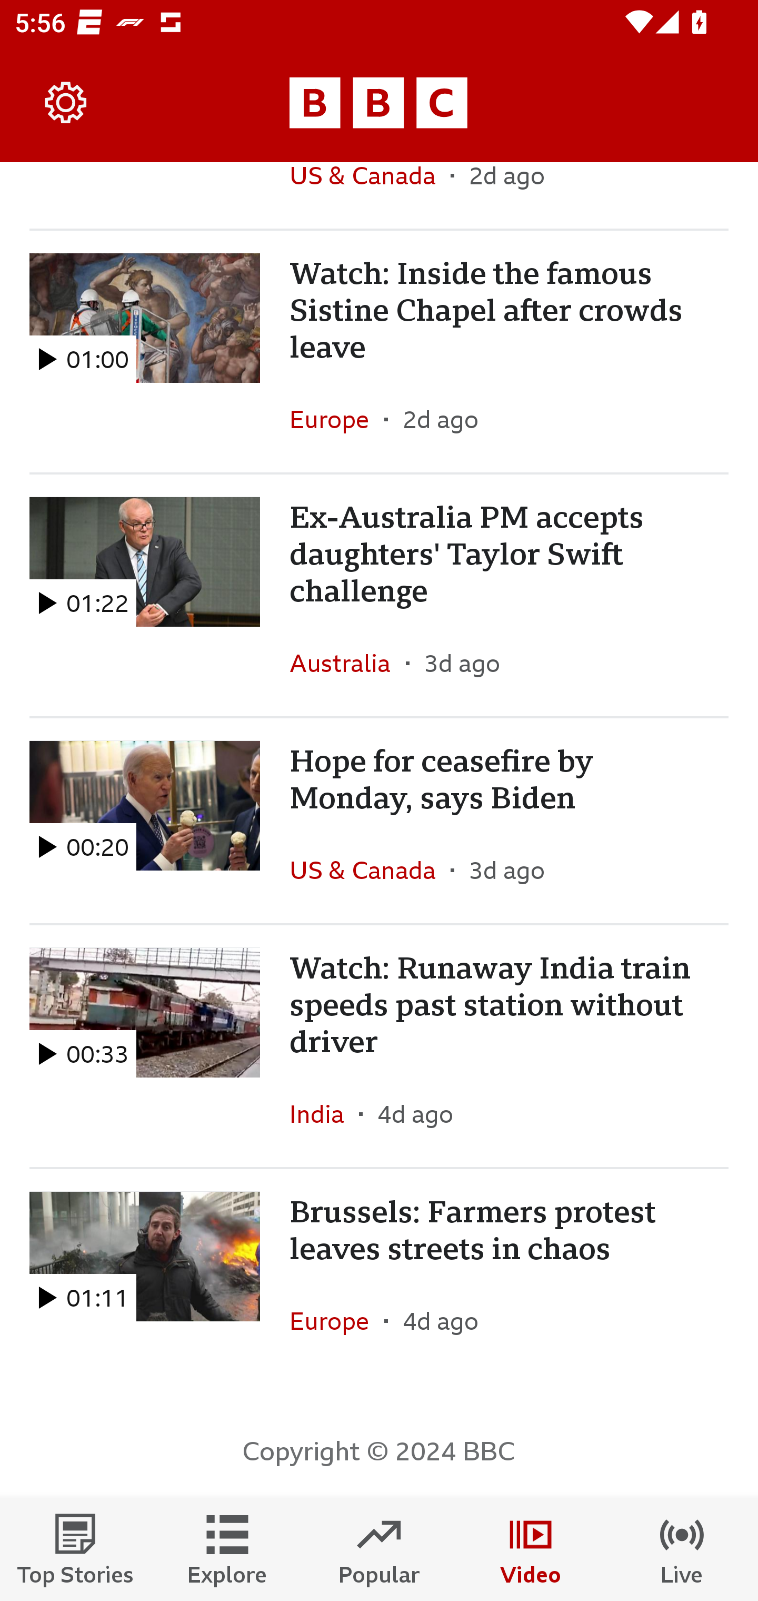 This screenshot has width=758, height=1601. What do you see at coordinates (324, 1113) in the screenshot?
I see `India In the section India` at bounding box center [324, 1113].